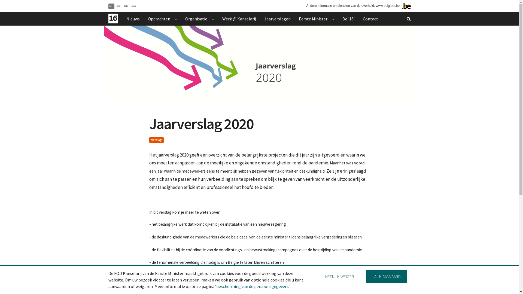 The image size is (523, 294). I want to click on De '16', so click(349, 19).